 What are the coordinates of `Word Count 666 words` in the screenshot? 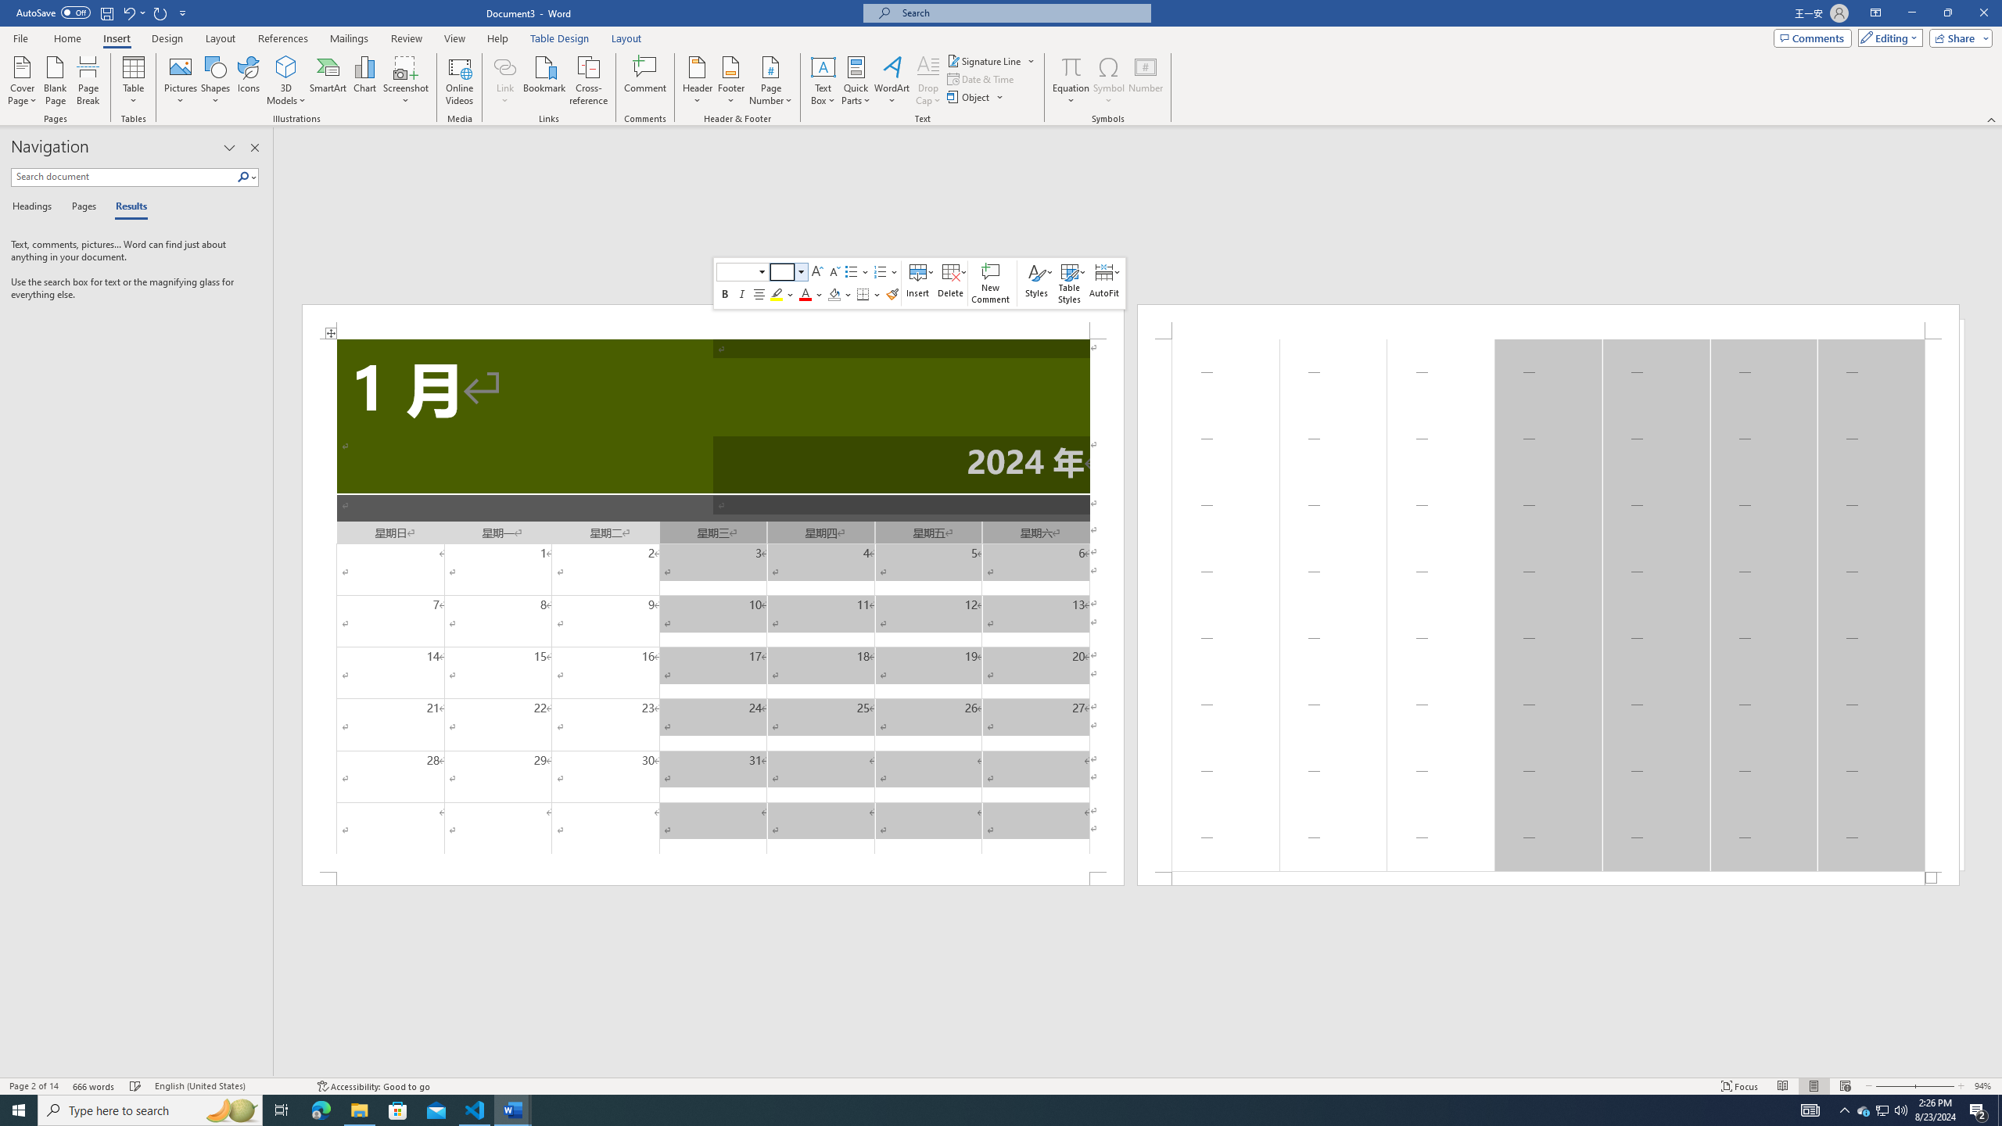 It's located at (95, 1086).